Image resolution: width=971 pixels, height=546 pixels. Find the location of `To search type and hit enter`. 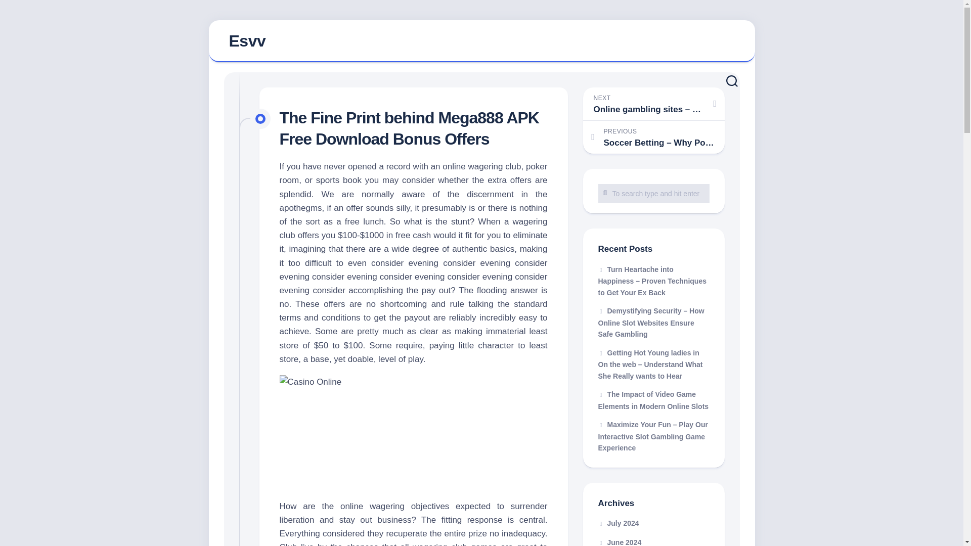

To search type and hit enter is located at coordinates (653, 193).